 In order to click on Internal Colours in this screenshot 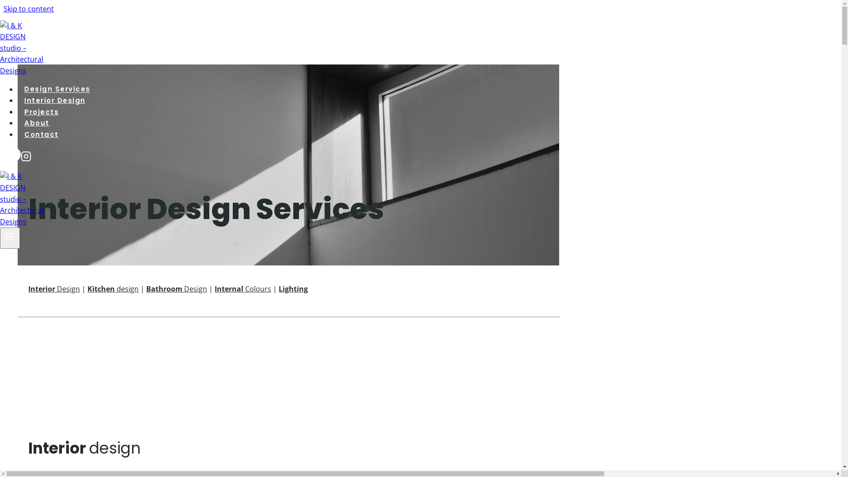, I will do `click(243, 289)`.